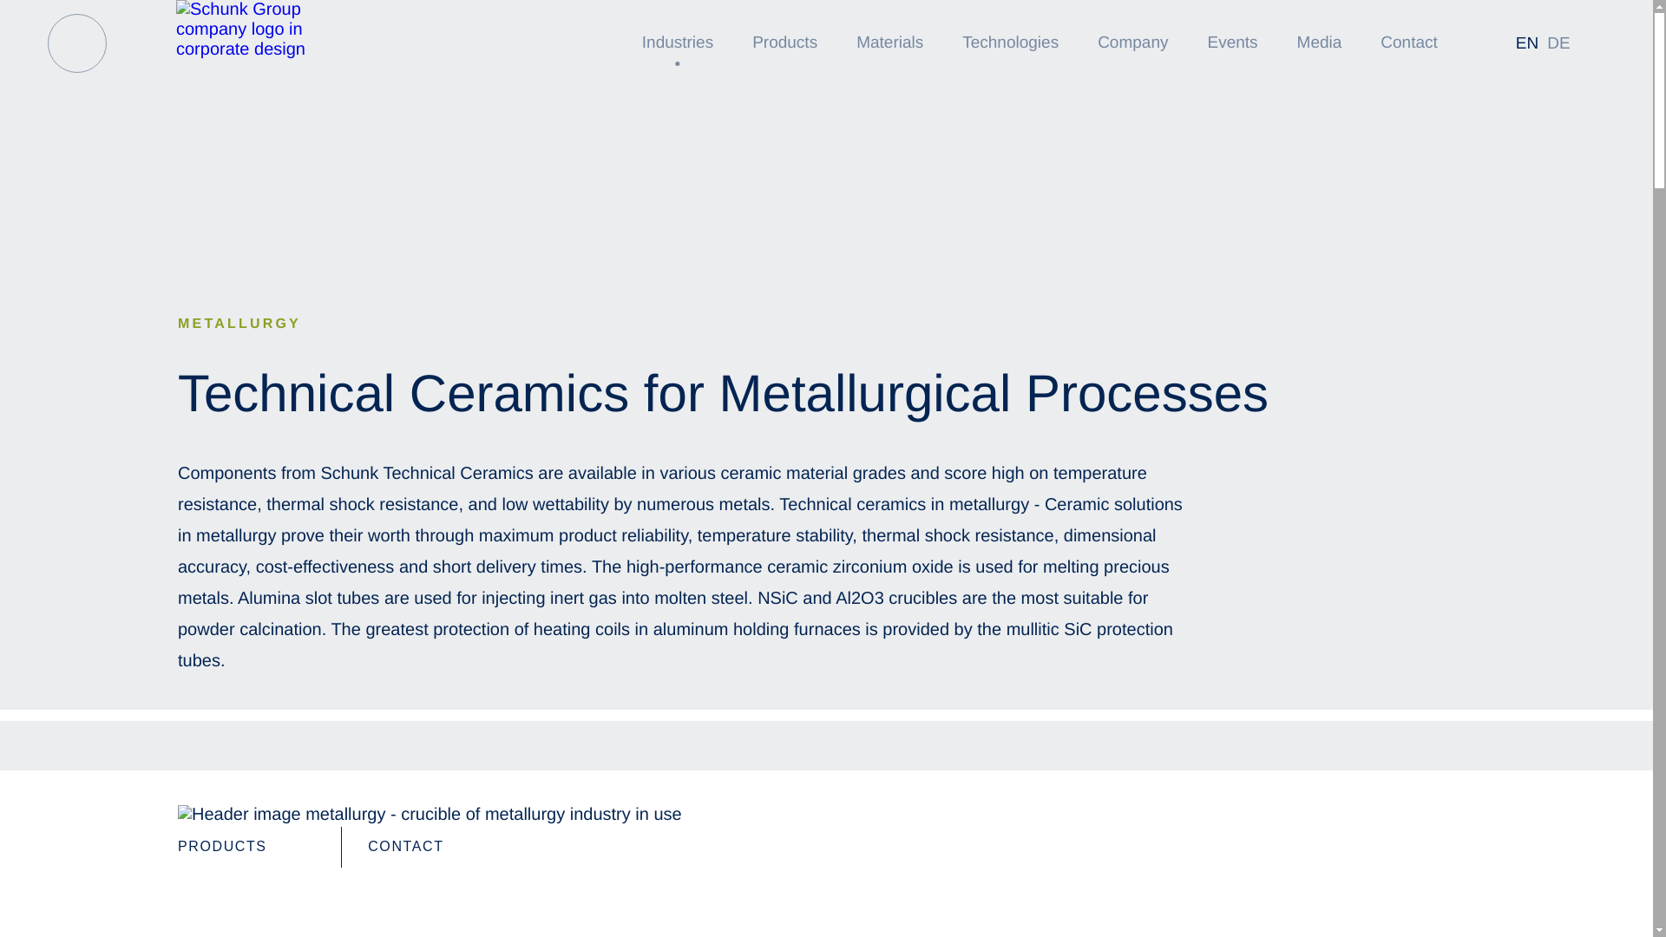  I want to click on CONTACT, so click(430, 847).